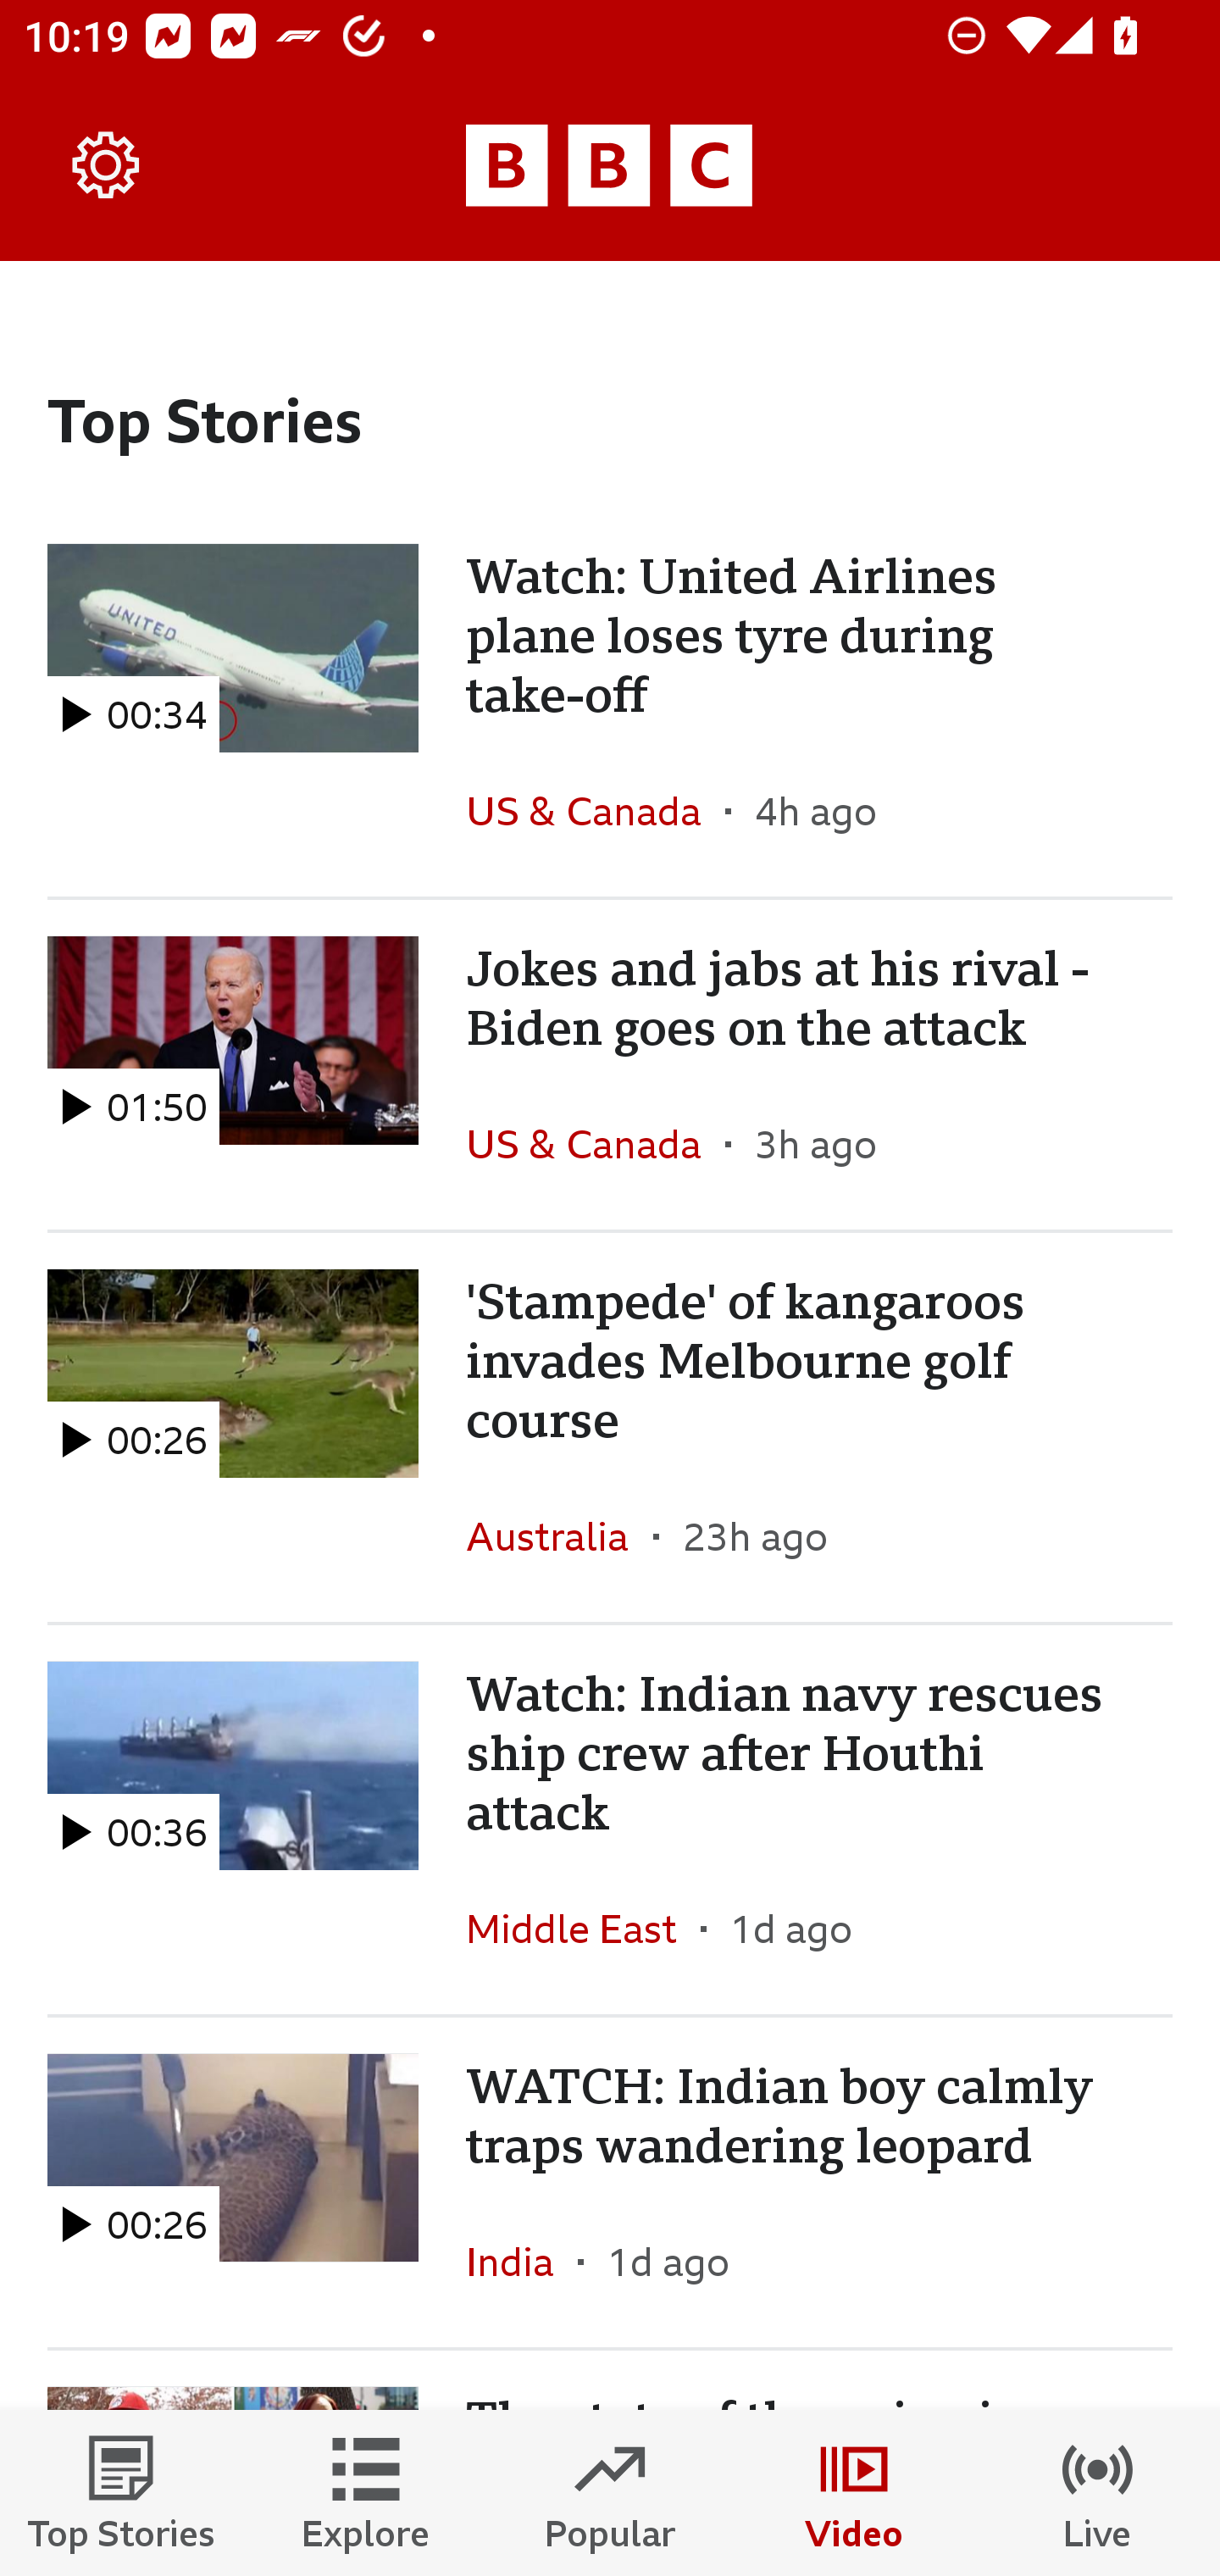 The height and width of the screenshot is (2576, 1220). What do you see at coordinates (610, 2493) in the screenshot?
I see `Popular` at bounding box center [610, 2493].